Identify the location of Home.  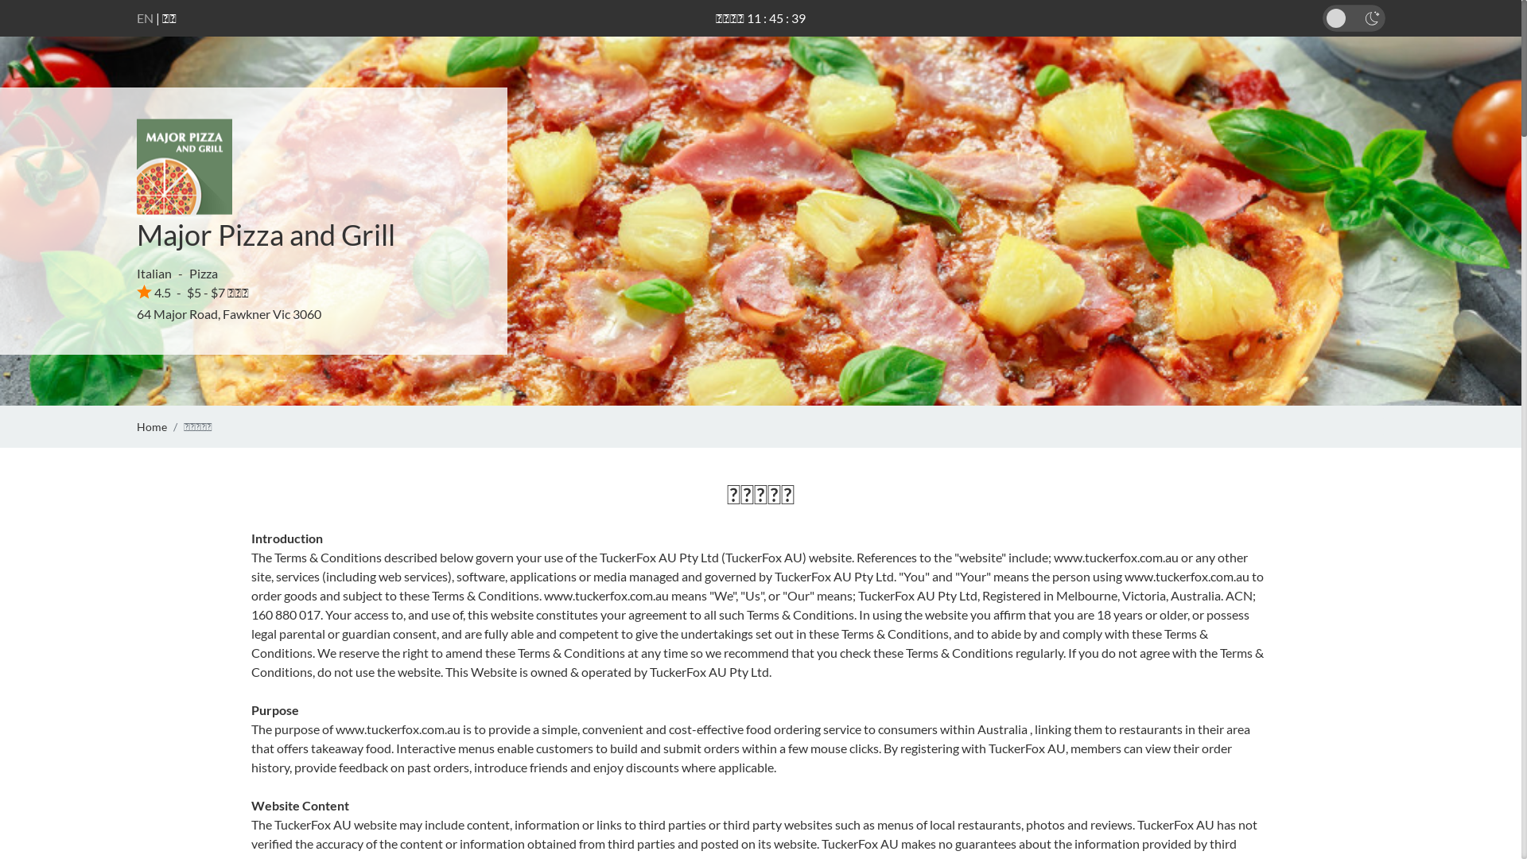
(152, 426).